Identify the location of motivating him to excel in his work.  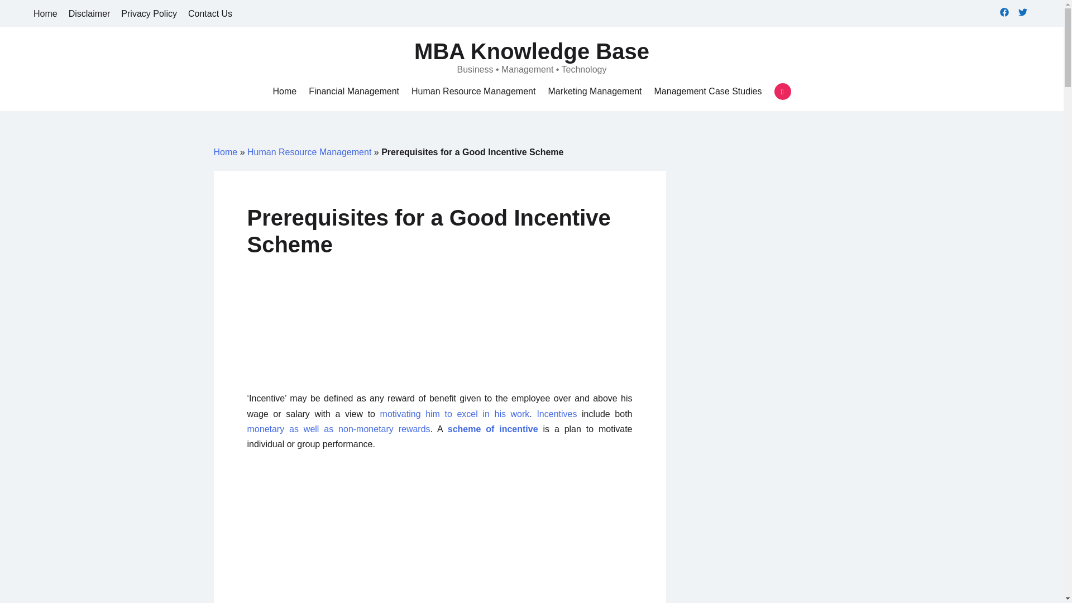
(454, 414).